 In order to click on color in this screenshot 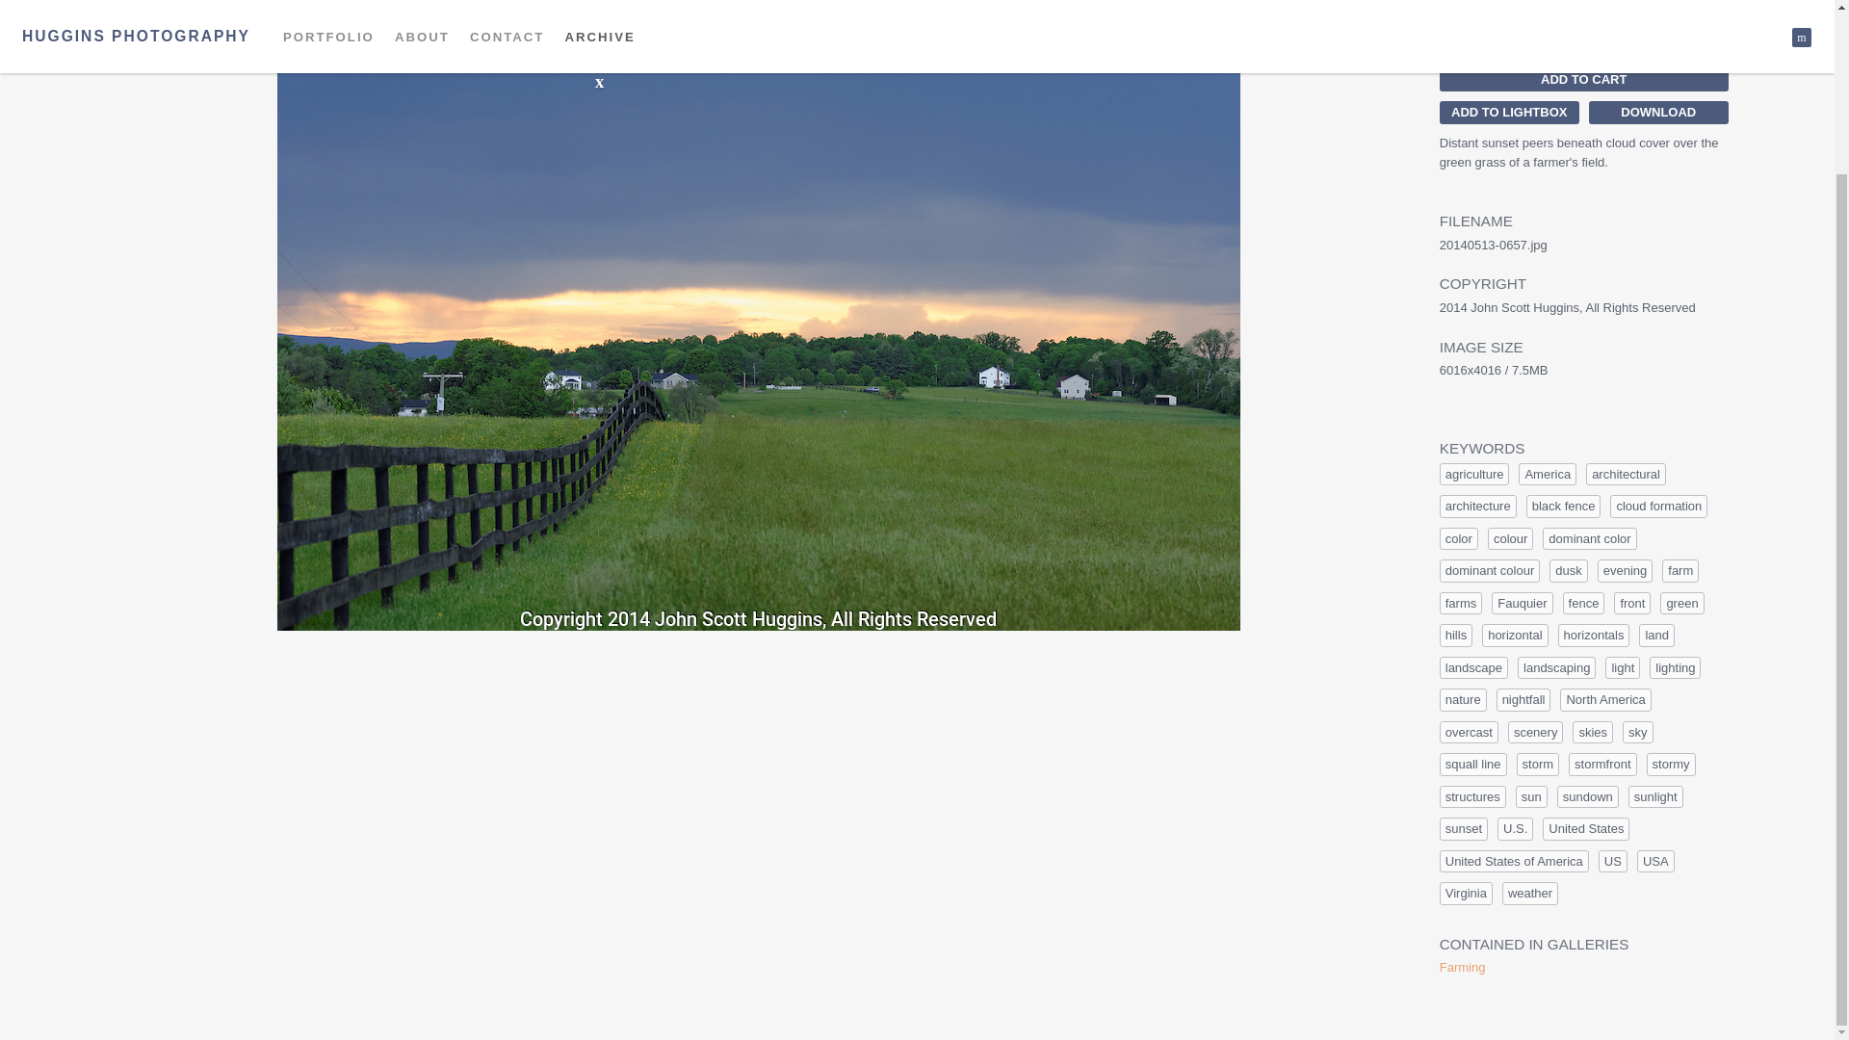, I will do `click(1458, 539)`.